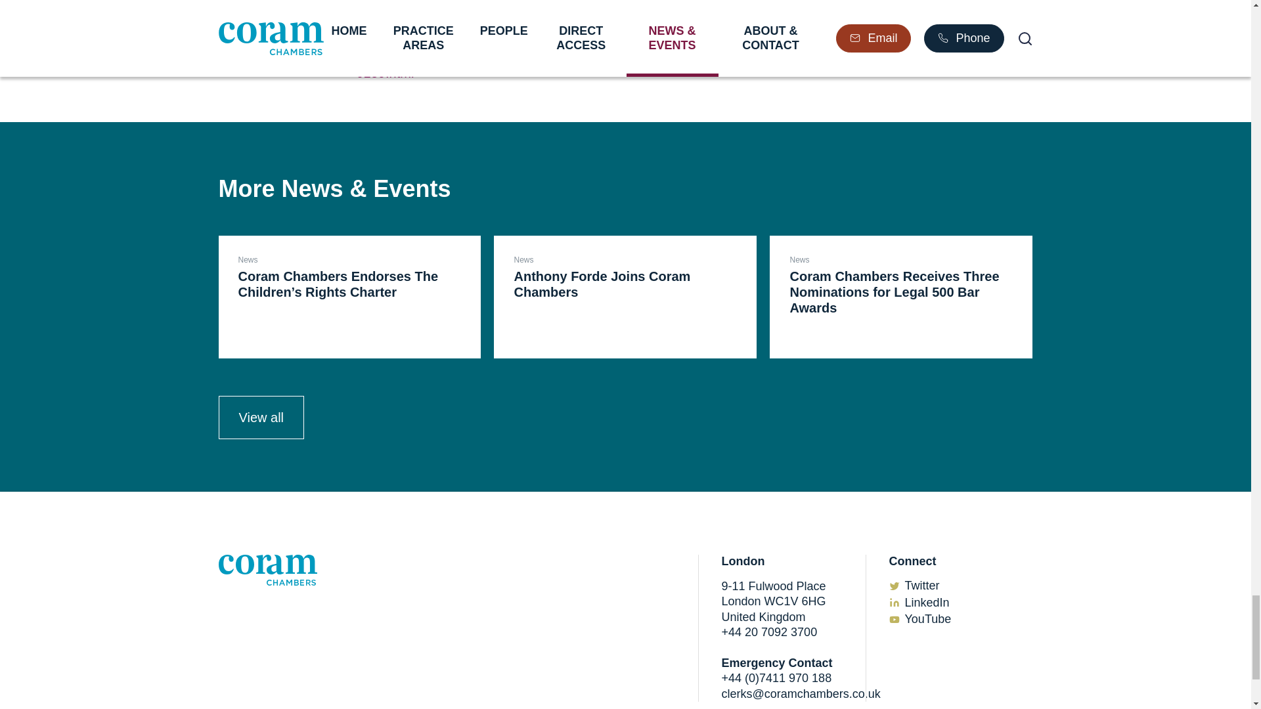 This screenshot has height=709, width=1261. Describe the element at coordinates (922, 586) in the screenshot. I see `Twitter` at that location.